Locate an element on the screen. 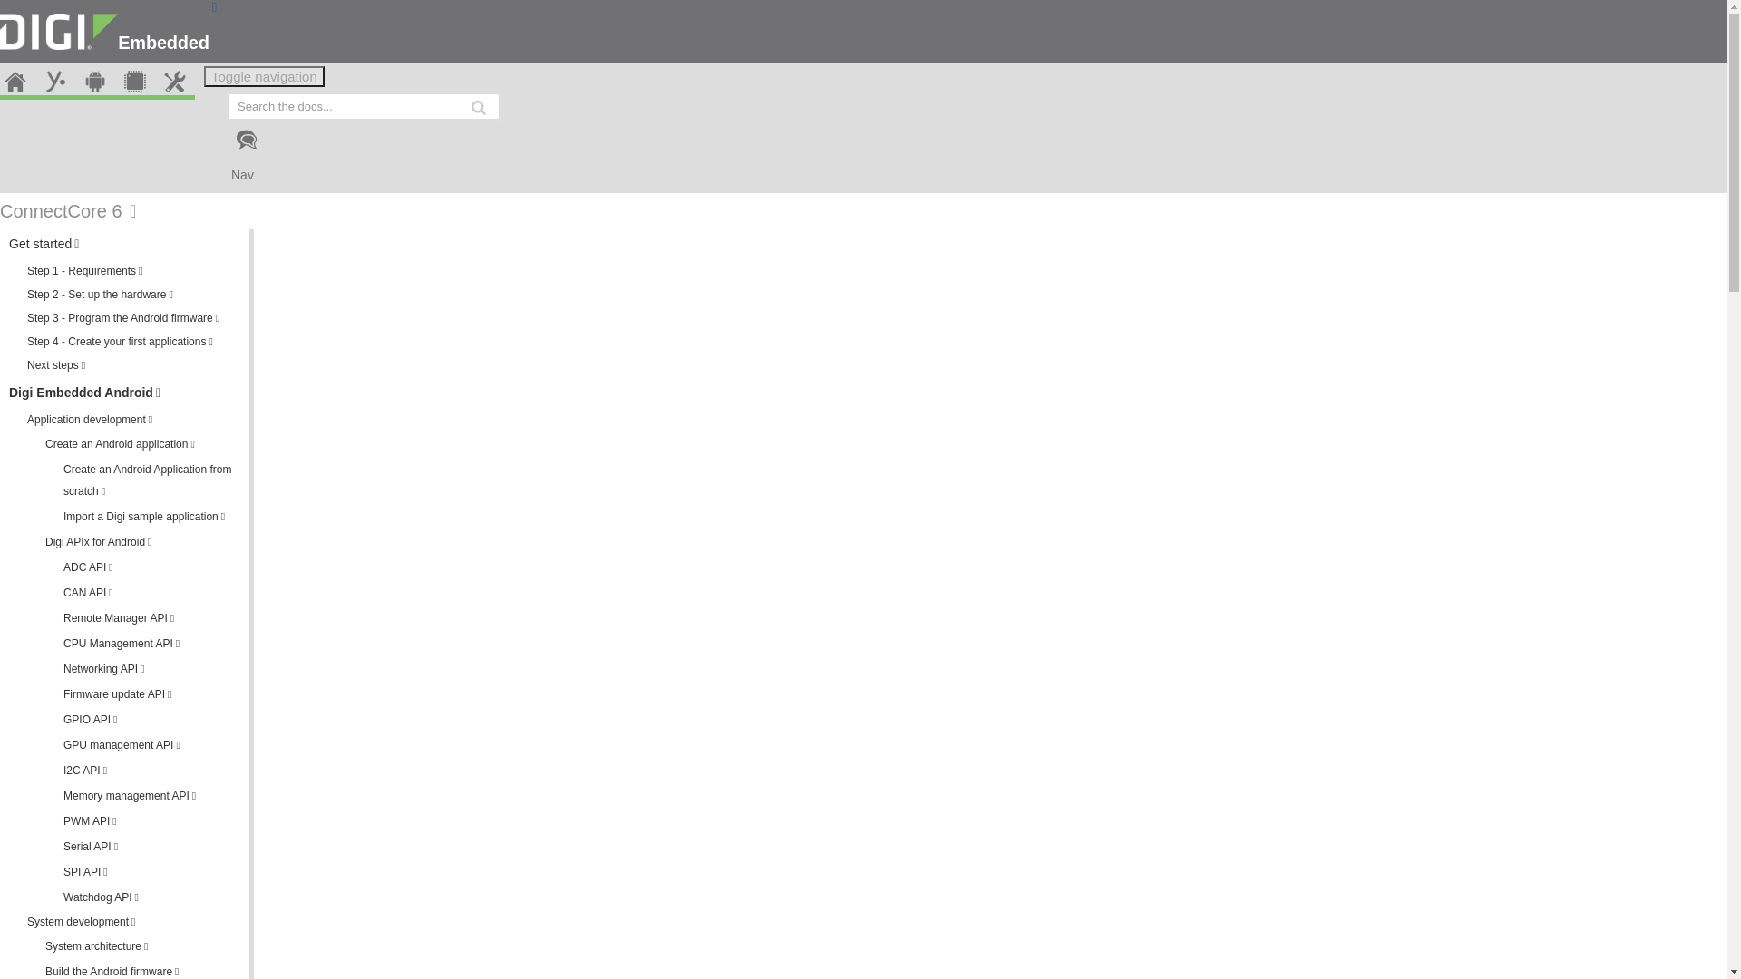 The image size is (1741, 979). Nav is located at coordinates (734, 174).